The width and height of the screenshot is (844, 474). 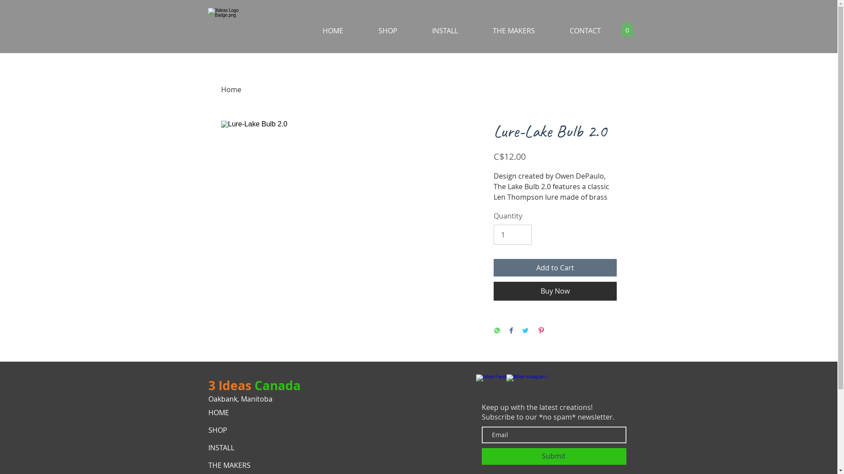 I want to click on Submit, so click(x=554, y=456).